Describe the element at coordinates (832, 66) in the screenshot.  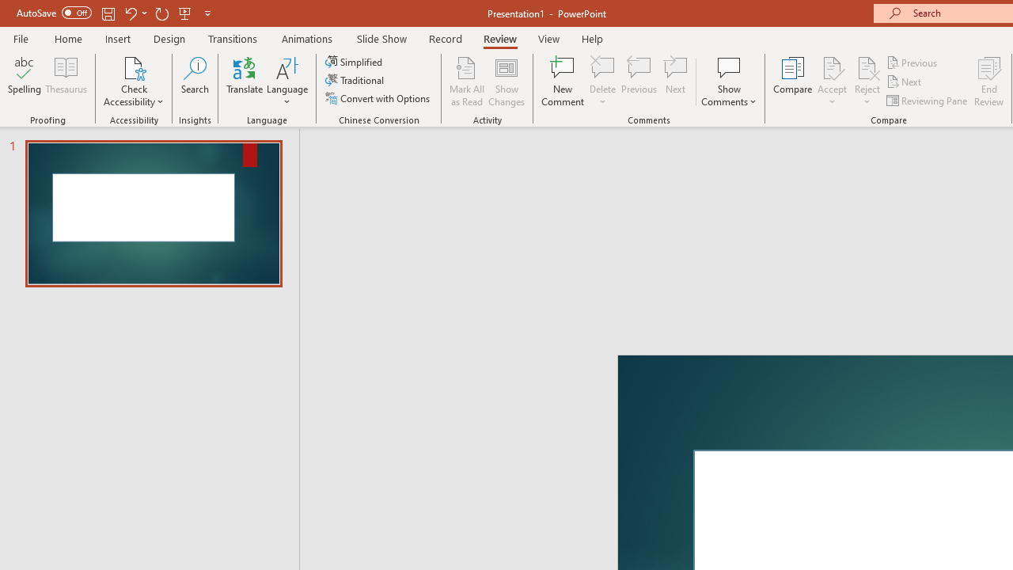
I see `Accept Change` at that location.